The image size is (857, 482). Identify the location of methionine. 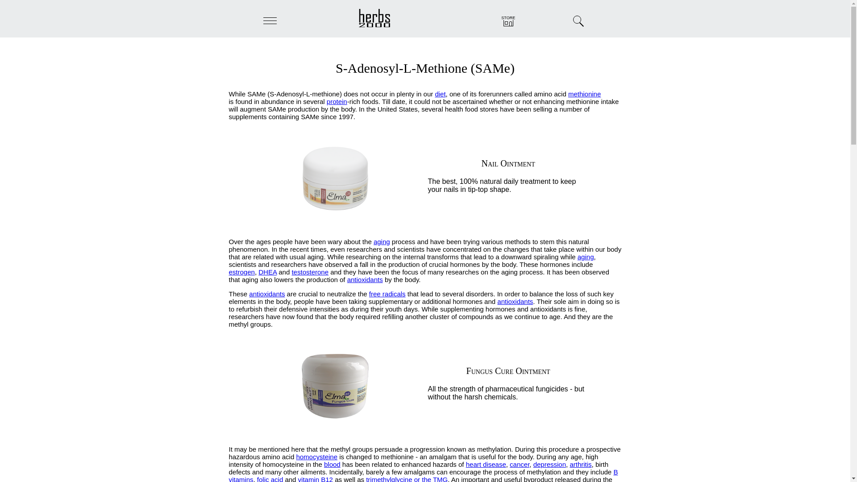
(584, 94).